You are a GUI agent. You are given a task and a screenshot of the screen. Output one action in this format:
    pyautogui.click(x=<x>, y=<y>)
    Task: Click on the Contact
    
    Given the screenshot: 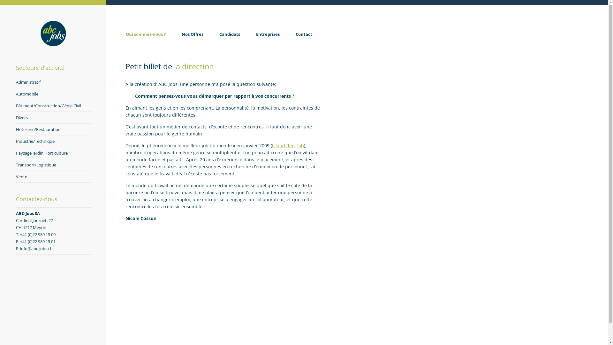 What is the action you would take?
    pyautogui.click(x=304, y=41)
    